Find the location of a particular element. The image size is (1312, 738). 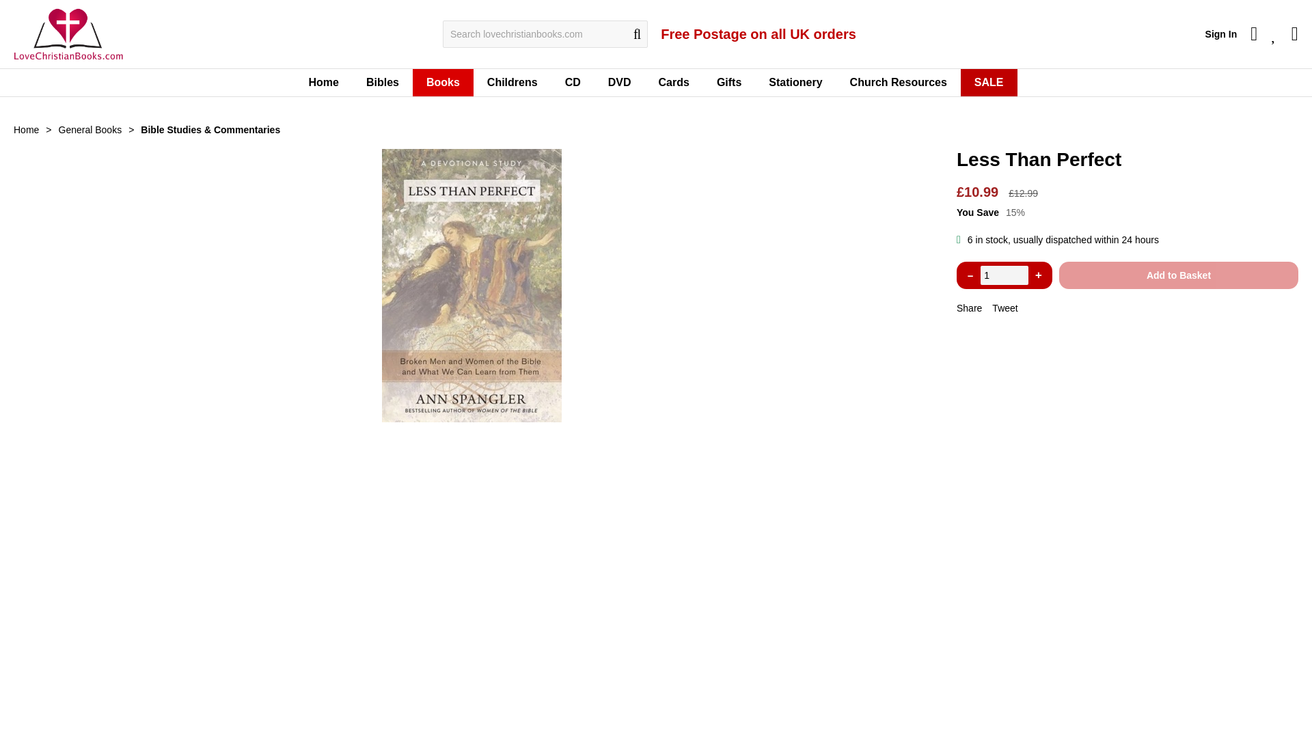

Buy all the resources for your church here is located at coordinates (898, 83).